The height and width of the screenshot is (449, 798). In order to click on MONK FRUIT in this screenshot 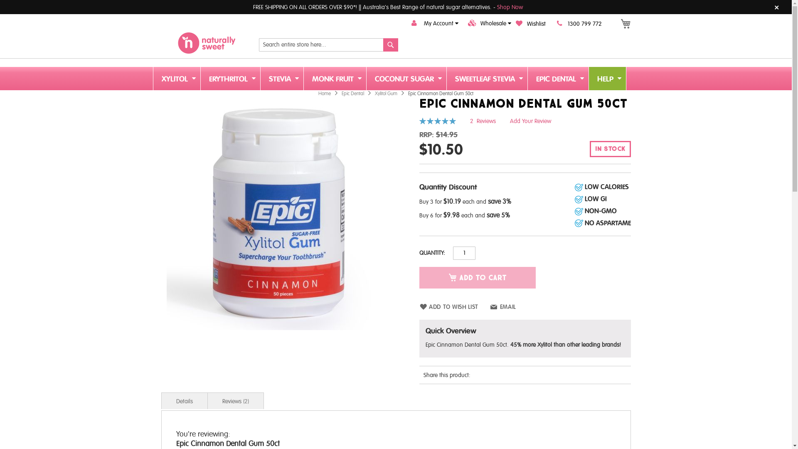, I will do `click(335, 79)`.